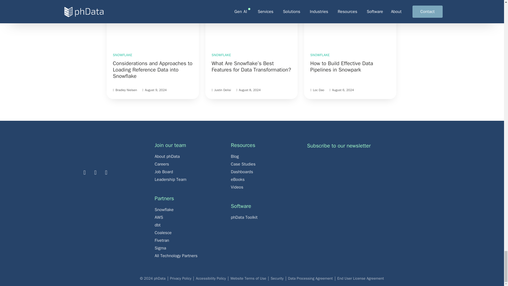 This screenshot has height=286, width=508. I want to click on Posts by Bradley Nielsen, so click(126, 90).